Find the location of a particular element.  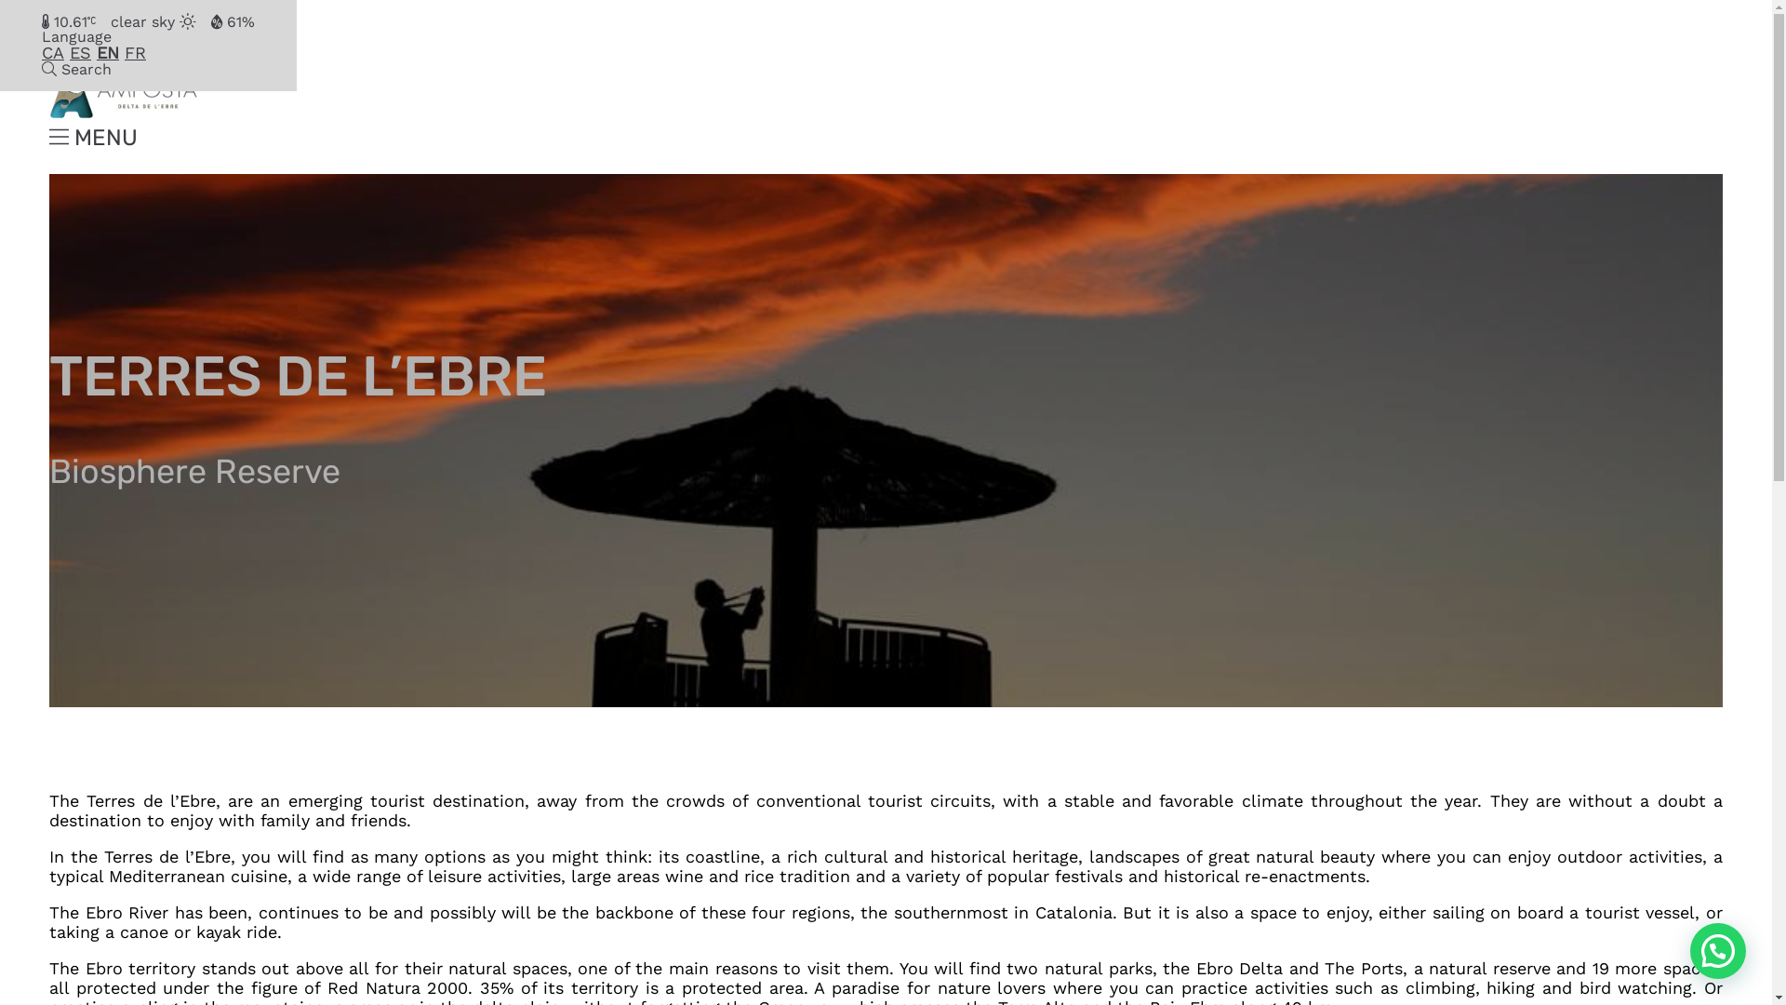

CA is located at coordinates (53, 52).